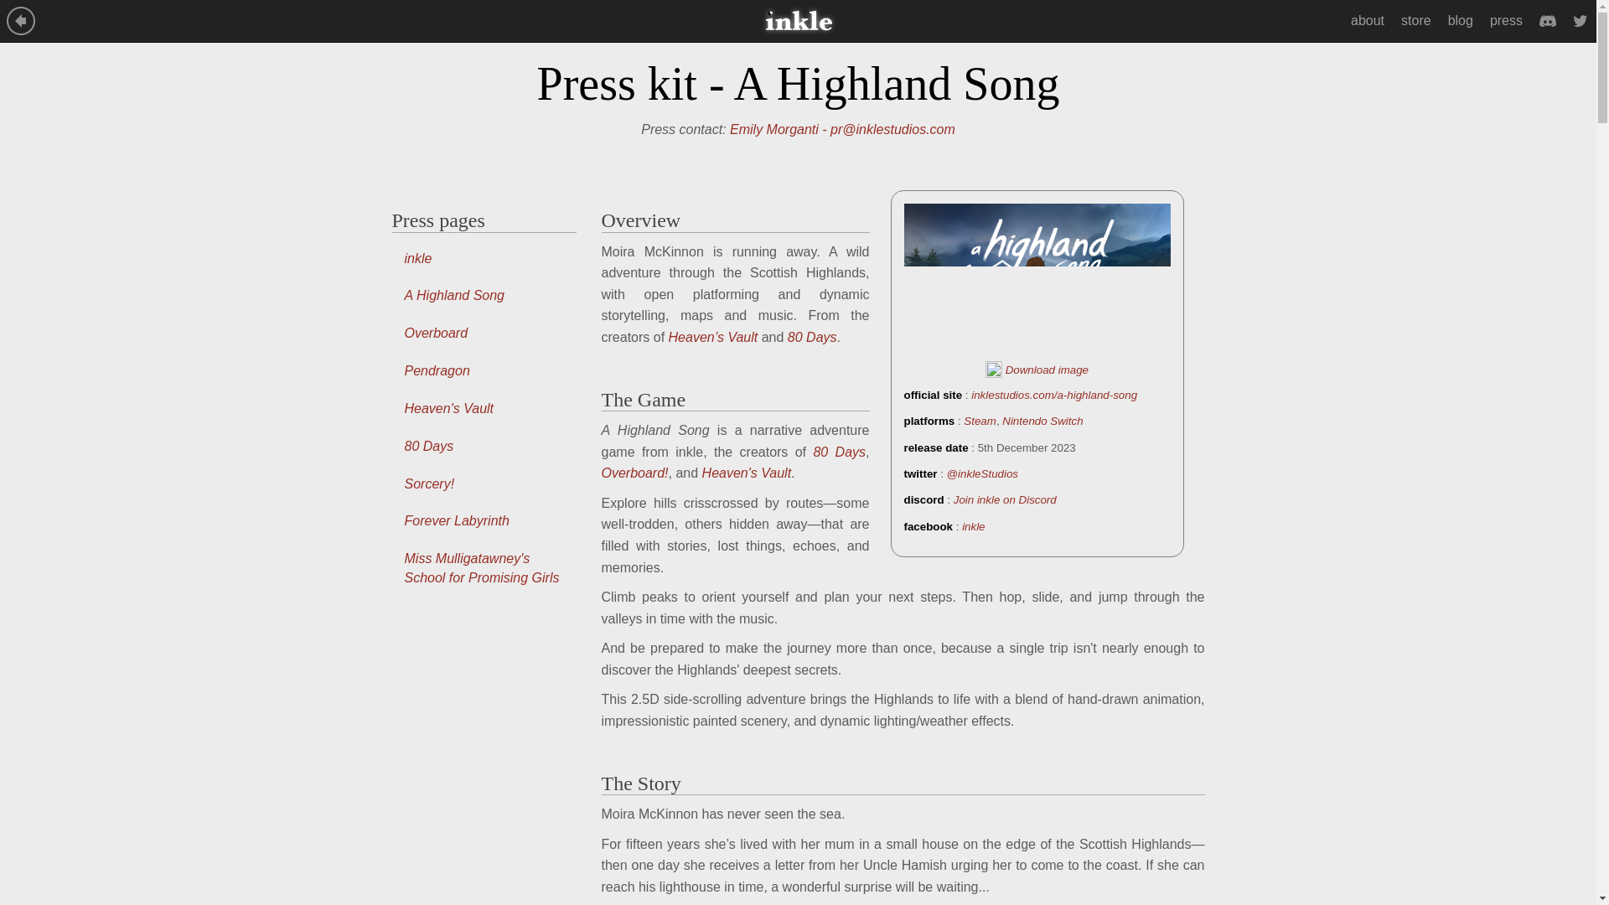 This screenshot has height=905, width=1609. What do you see at coordinates (980, 421) in the screenshot?
I see `Steam` at bounding box center [980, 421].